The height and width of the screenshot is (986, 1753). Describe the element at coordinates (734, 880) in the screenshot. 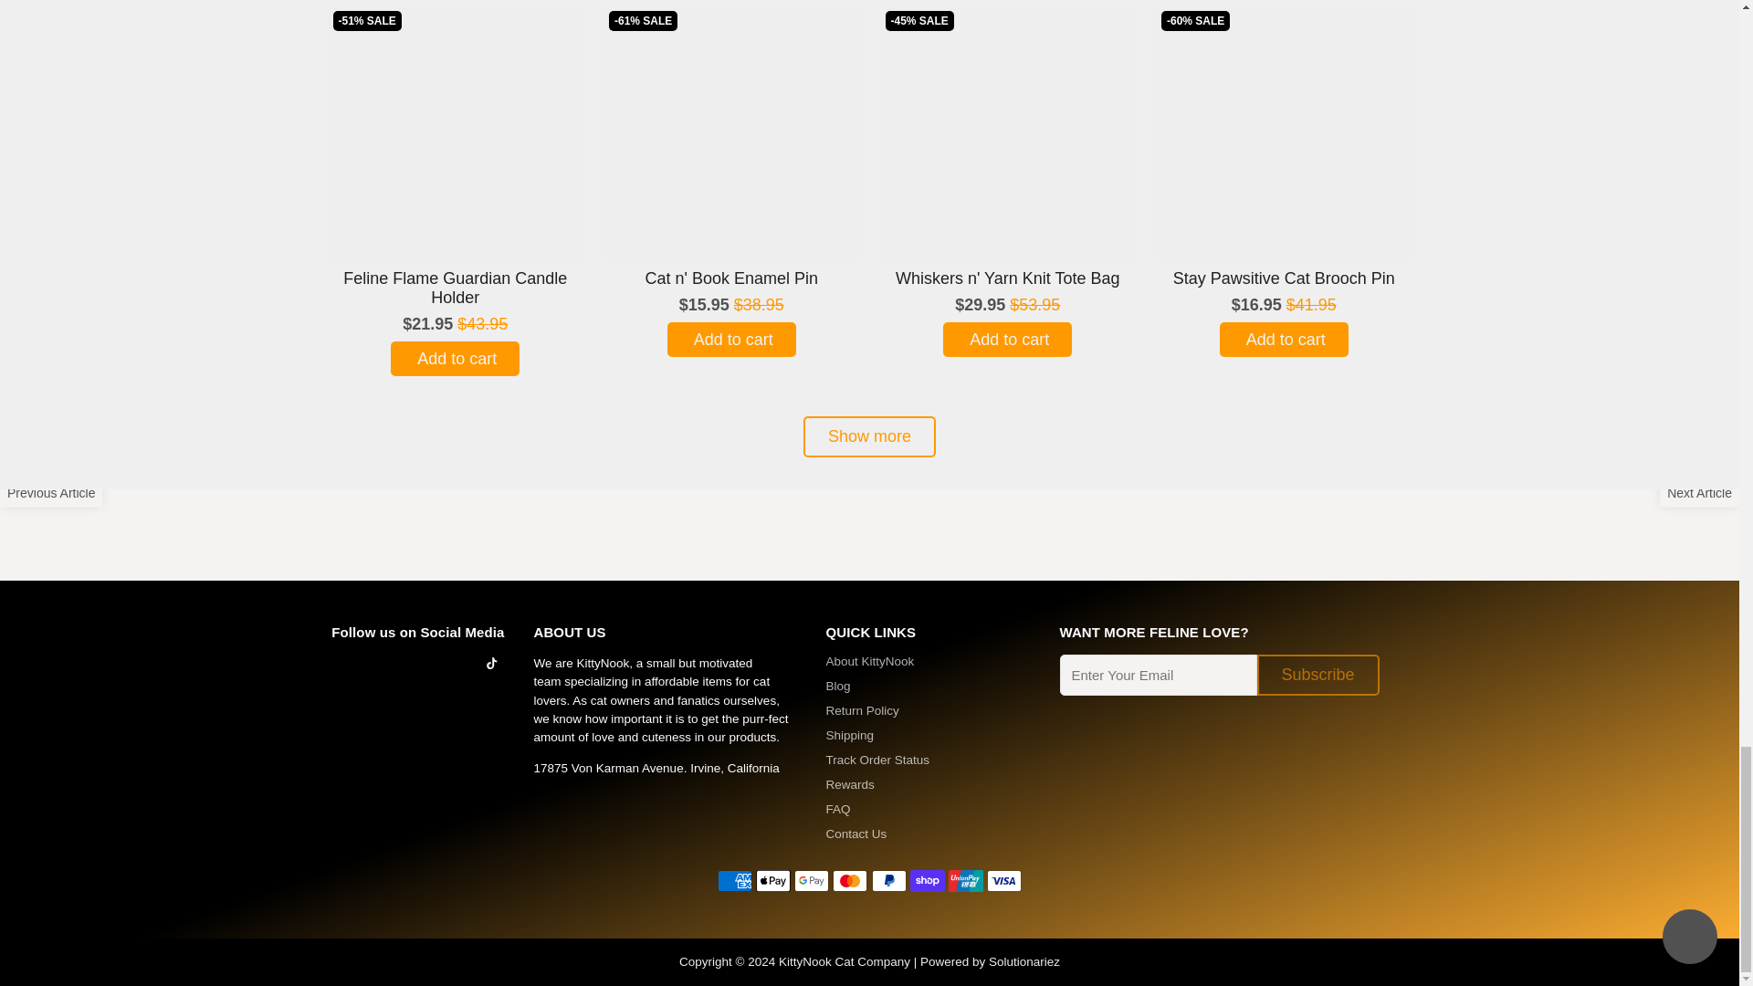

I see `American Express` at that location.